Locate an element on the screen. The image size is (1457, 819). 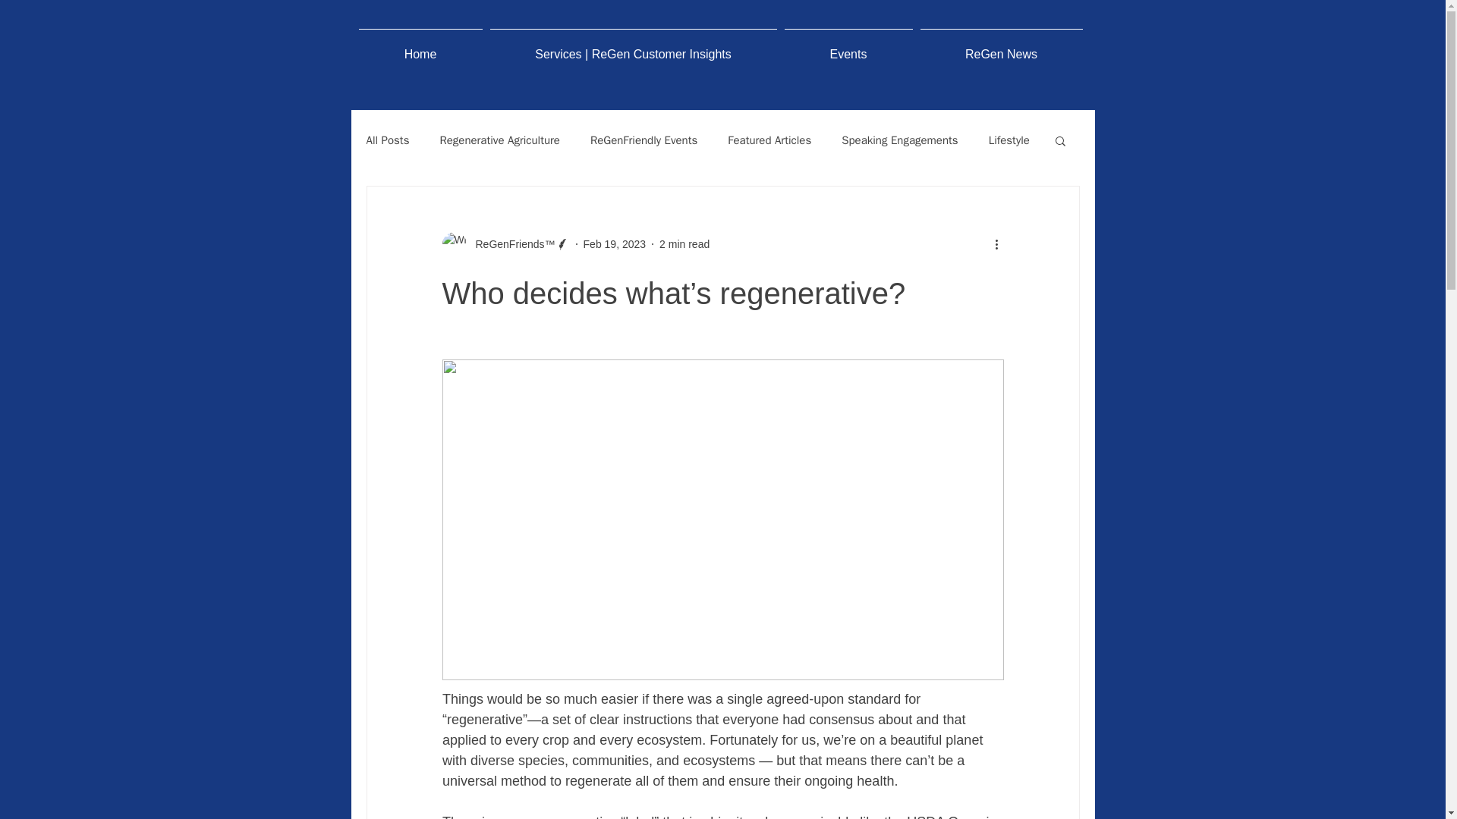
2 min read is located at coordinates (684, 244).